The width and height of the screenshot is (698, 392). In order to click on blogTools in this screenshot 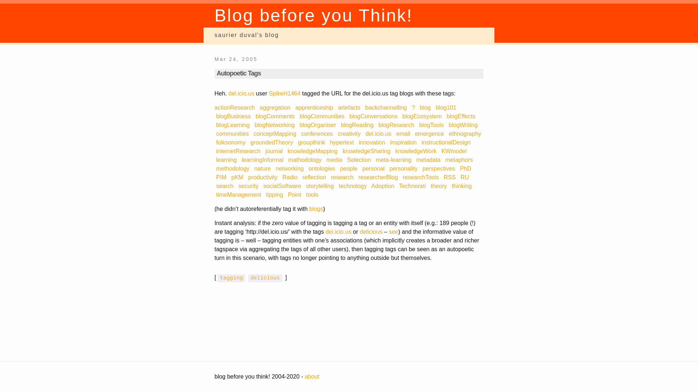, I will do `click(432, 125)`.